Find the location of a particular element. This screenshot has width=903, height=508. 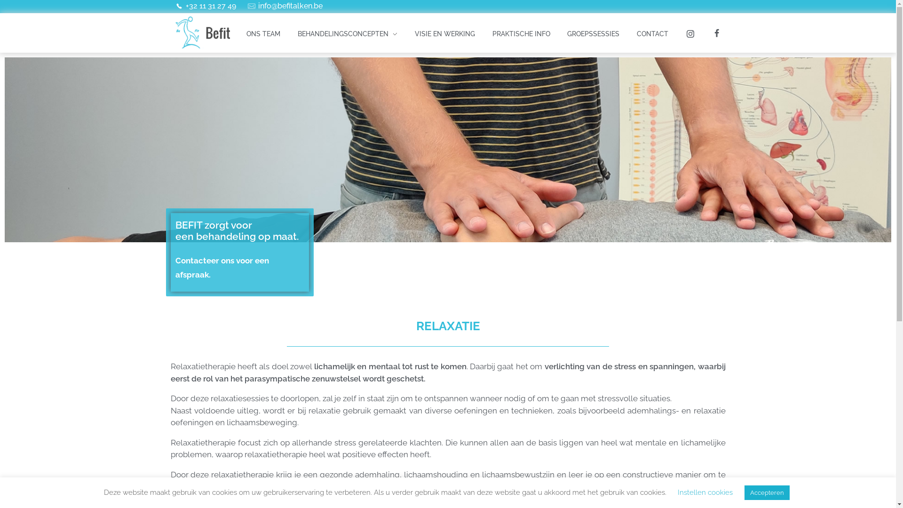

VISIE EN WERKING is located at coordinates (445, 34).